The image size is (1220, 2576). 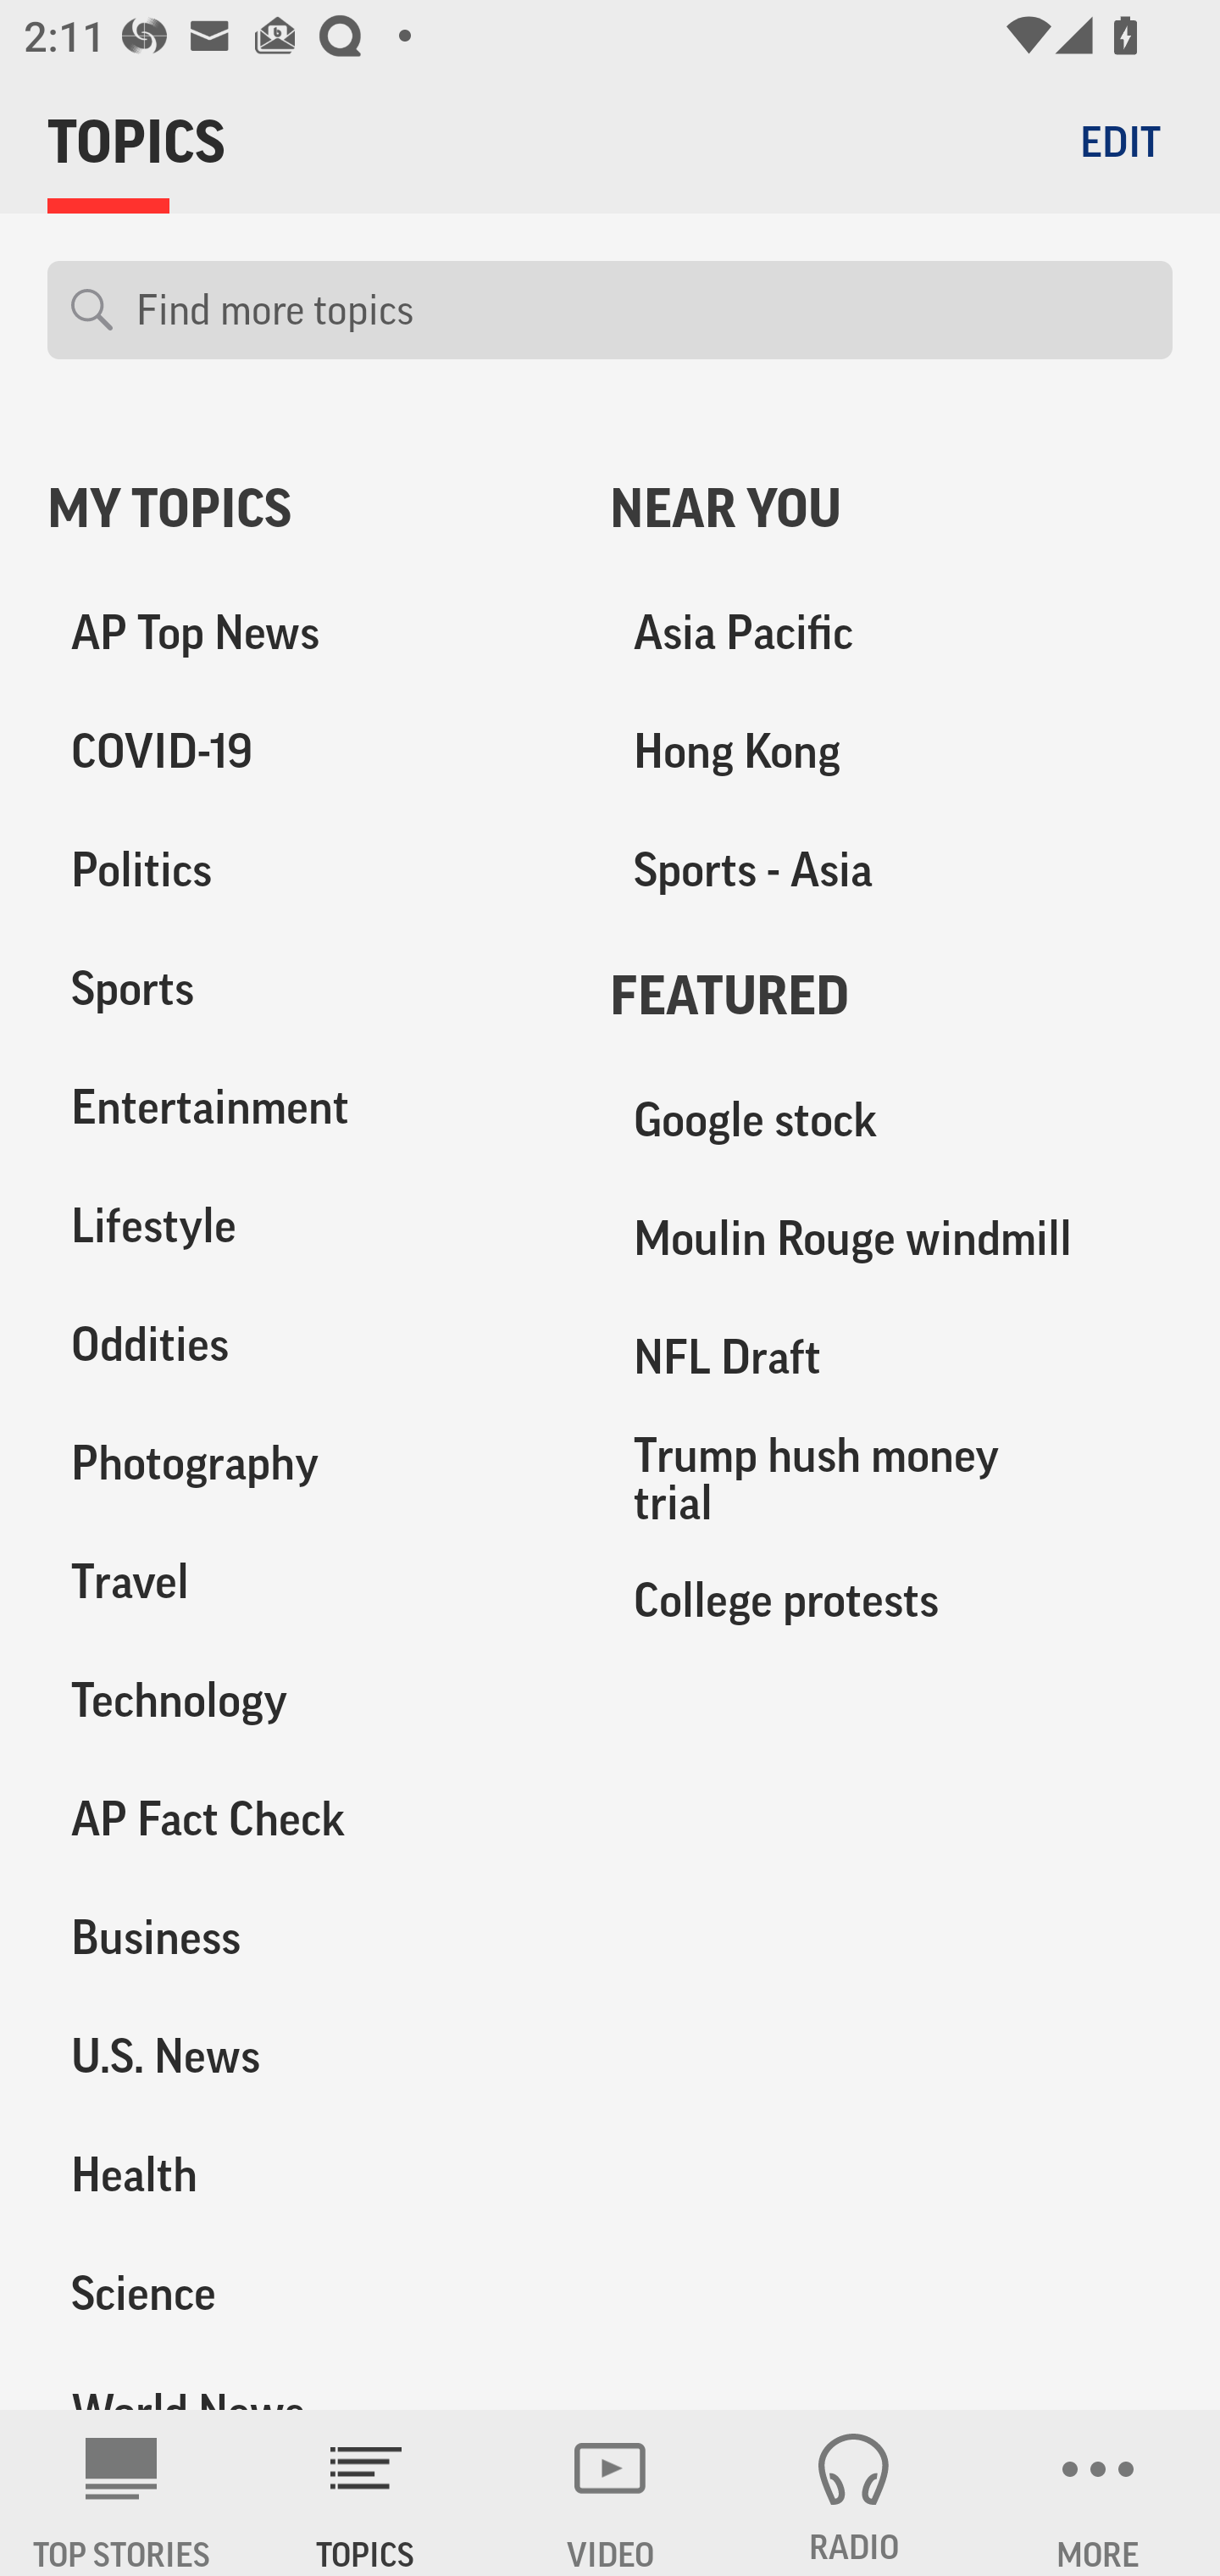 I want to click on RADIO, so click(x=854, y=2493).